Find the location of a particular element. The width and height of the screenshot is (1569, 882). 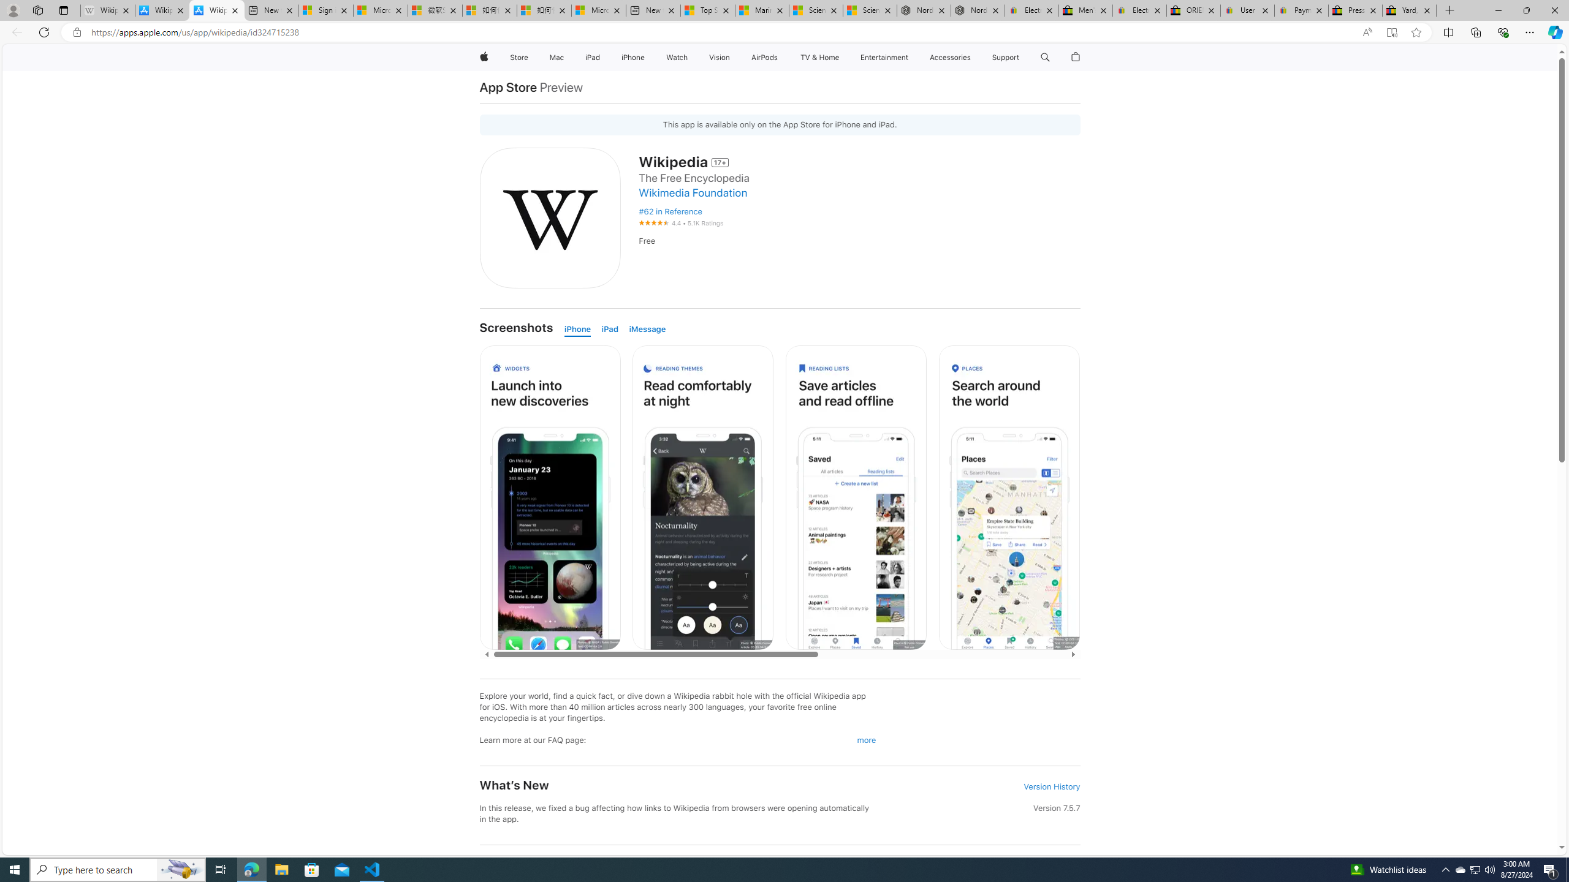

AutomationID: globalnav-bag is located at coordinates (1076, 58).